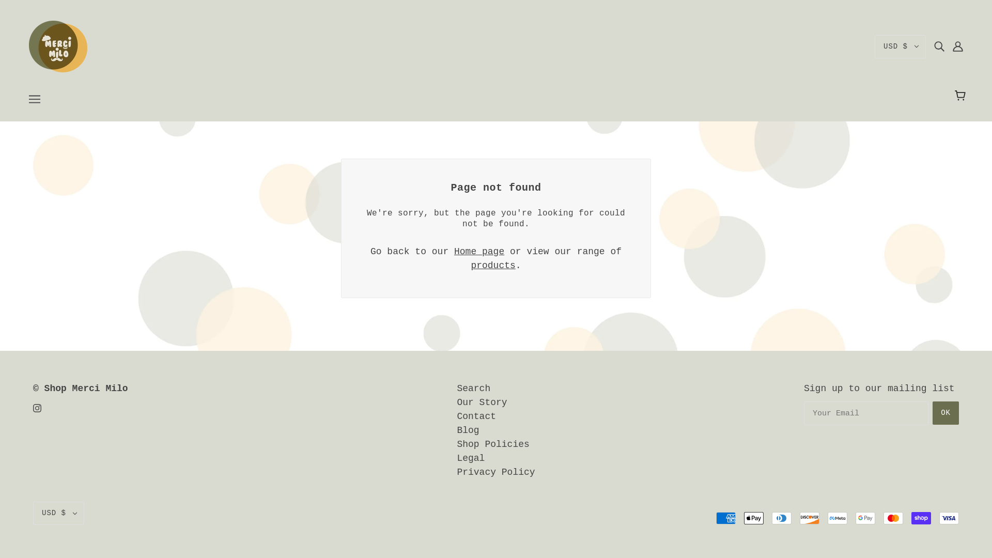  I want to click on Legal, so click(470, 458).